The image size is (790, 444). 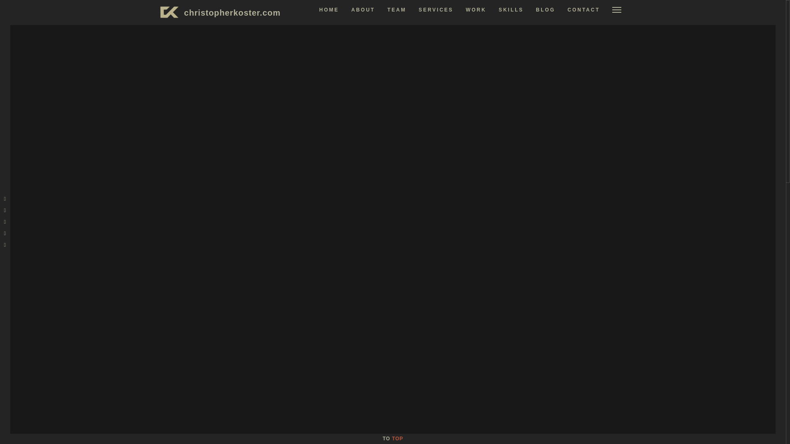 I want to click on HOME, so click(x=329, y=9).